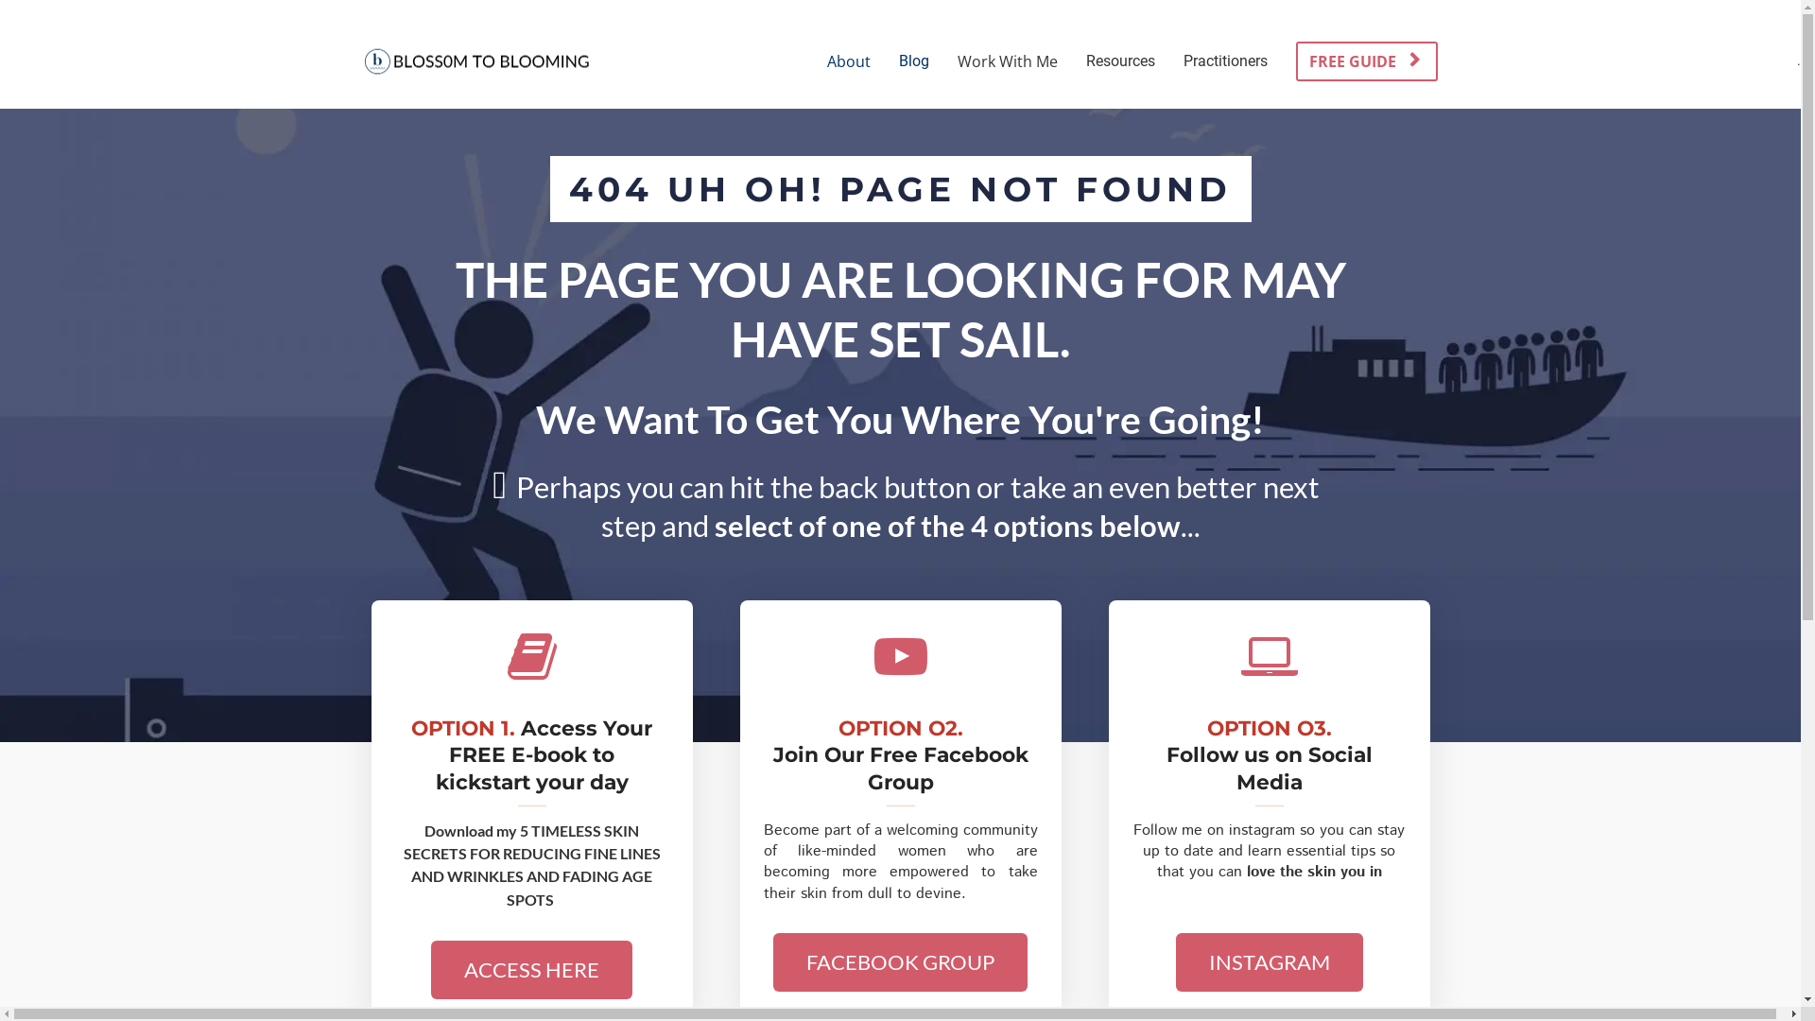 The image size is (1815, 1021). What do you see at coordinates (849, 61) in the screenshot?
I see `About` at bounding box center [849, 61].